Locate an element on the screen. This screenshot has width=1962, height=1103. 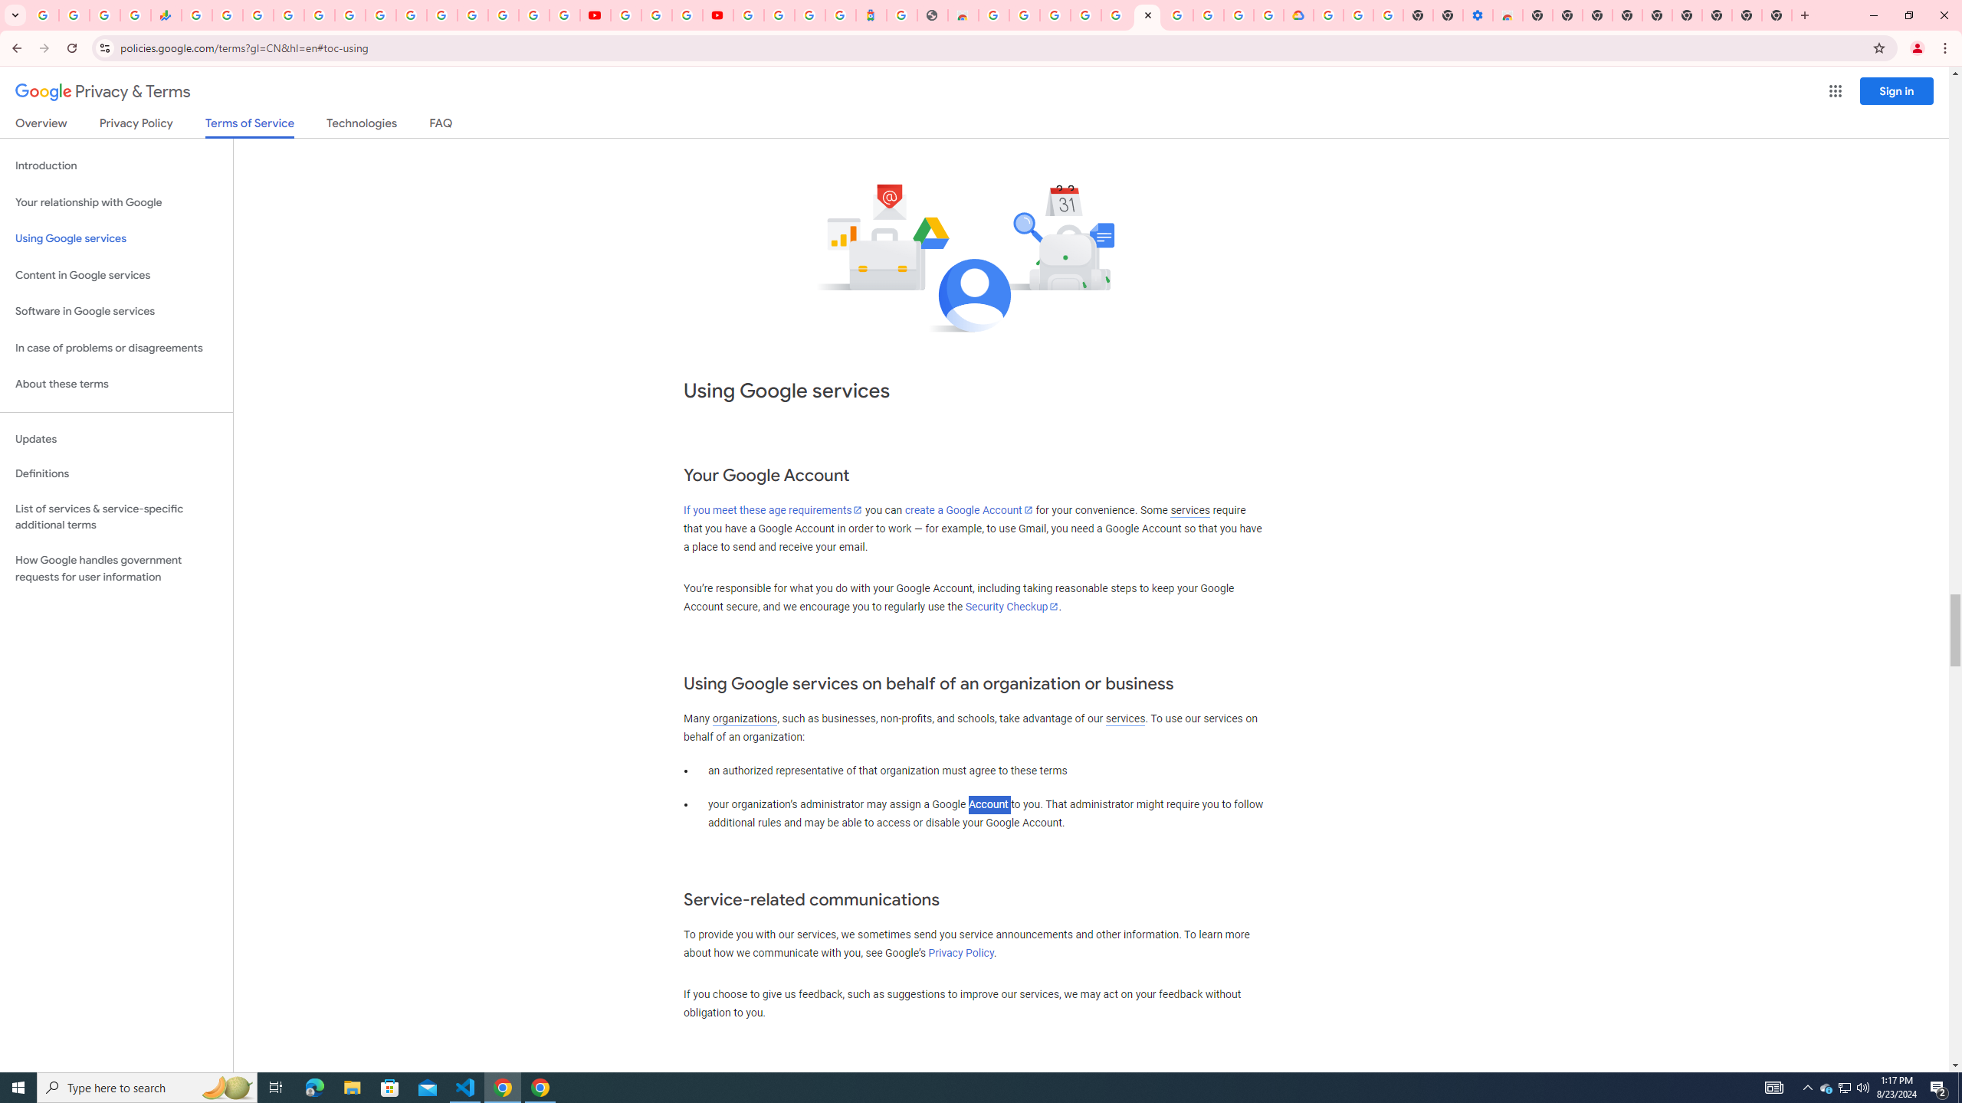
Android TV Policies and Guidelines - Transparency Center is located at coordinates (380, 15).